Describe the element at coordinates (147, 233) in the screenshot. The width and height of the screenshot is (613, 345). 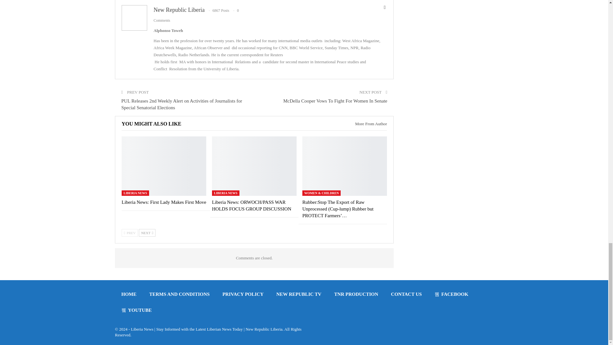
I see `Next` at that location.